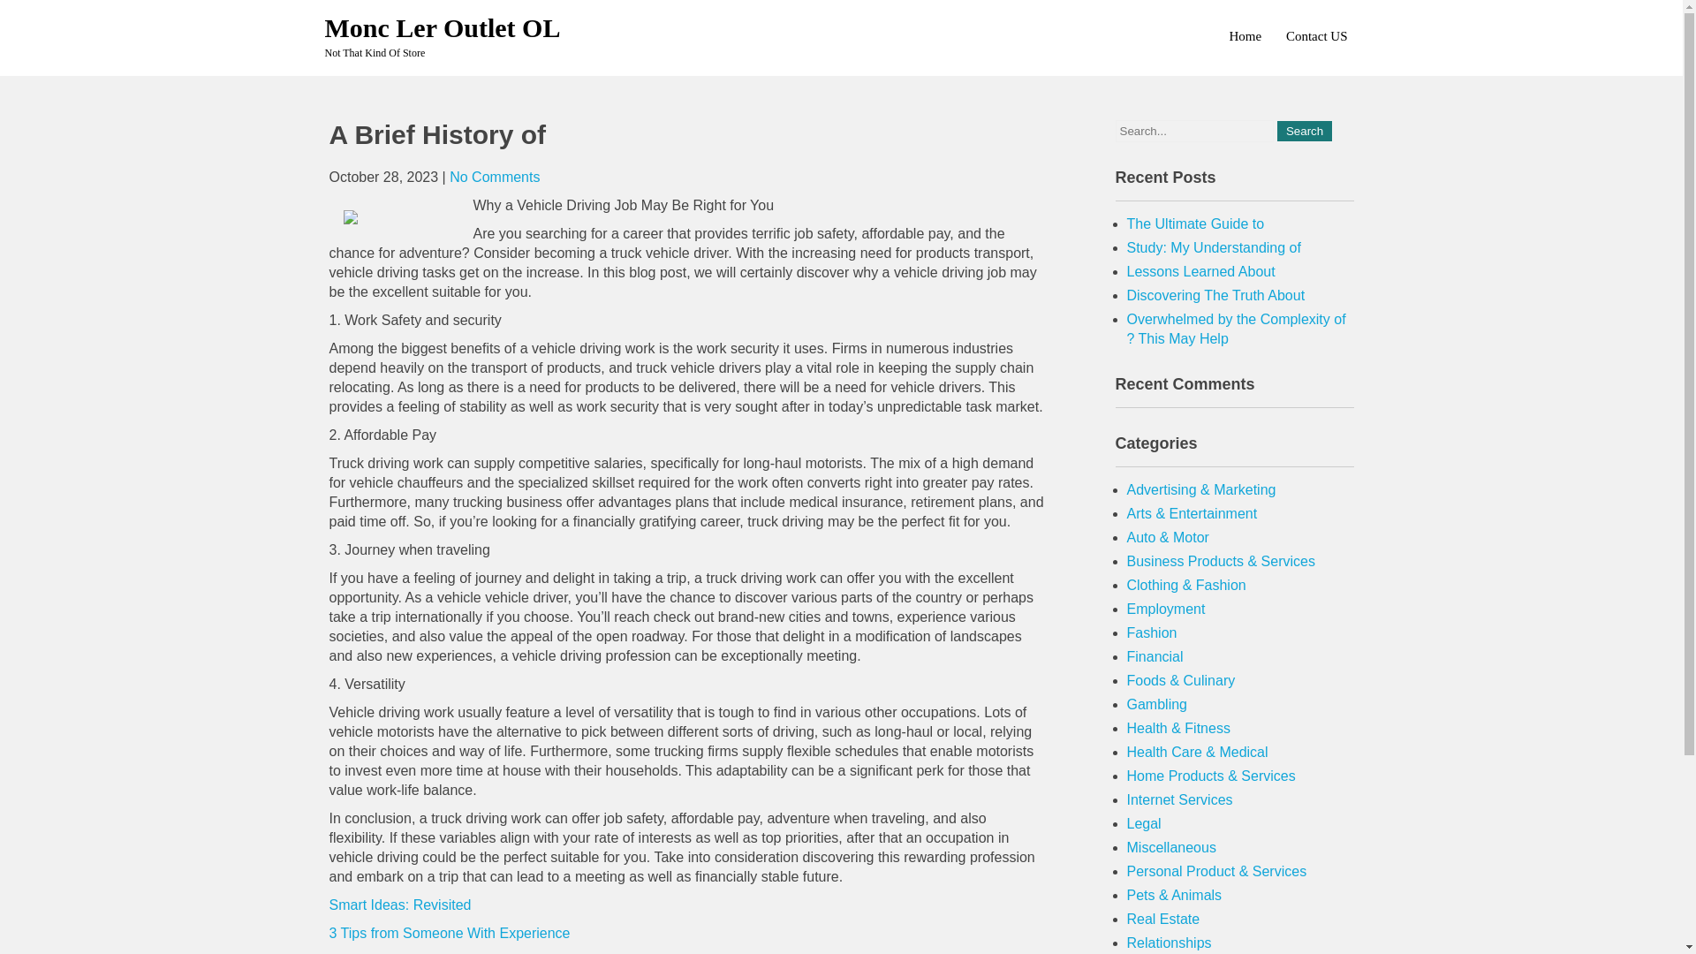 Image resolution: width=1696 pixels, height=954 pixels. Describe the element at coordinates (1304, 131) in the screenshot. I see `Search` at that location.